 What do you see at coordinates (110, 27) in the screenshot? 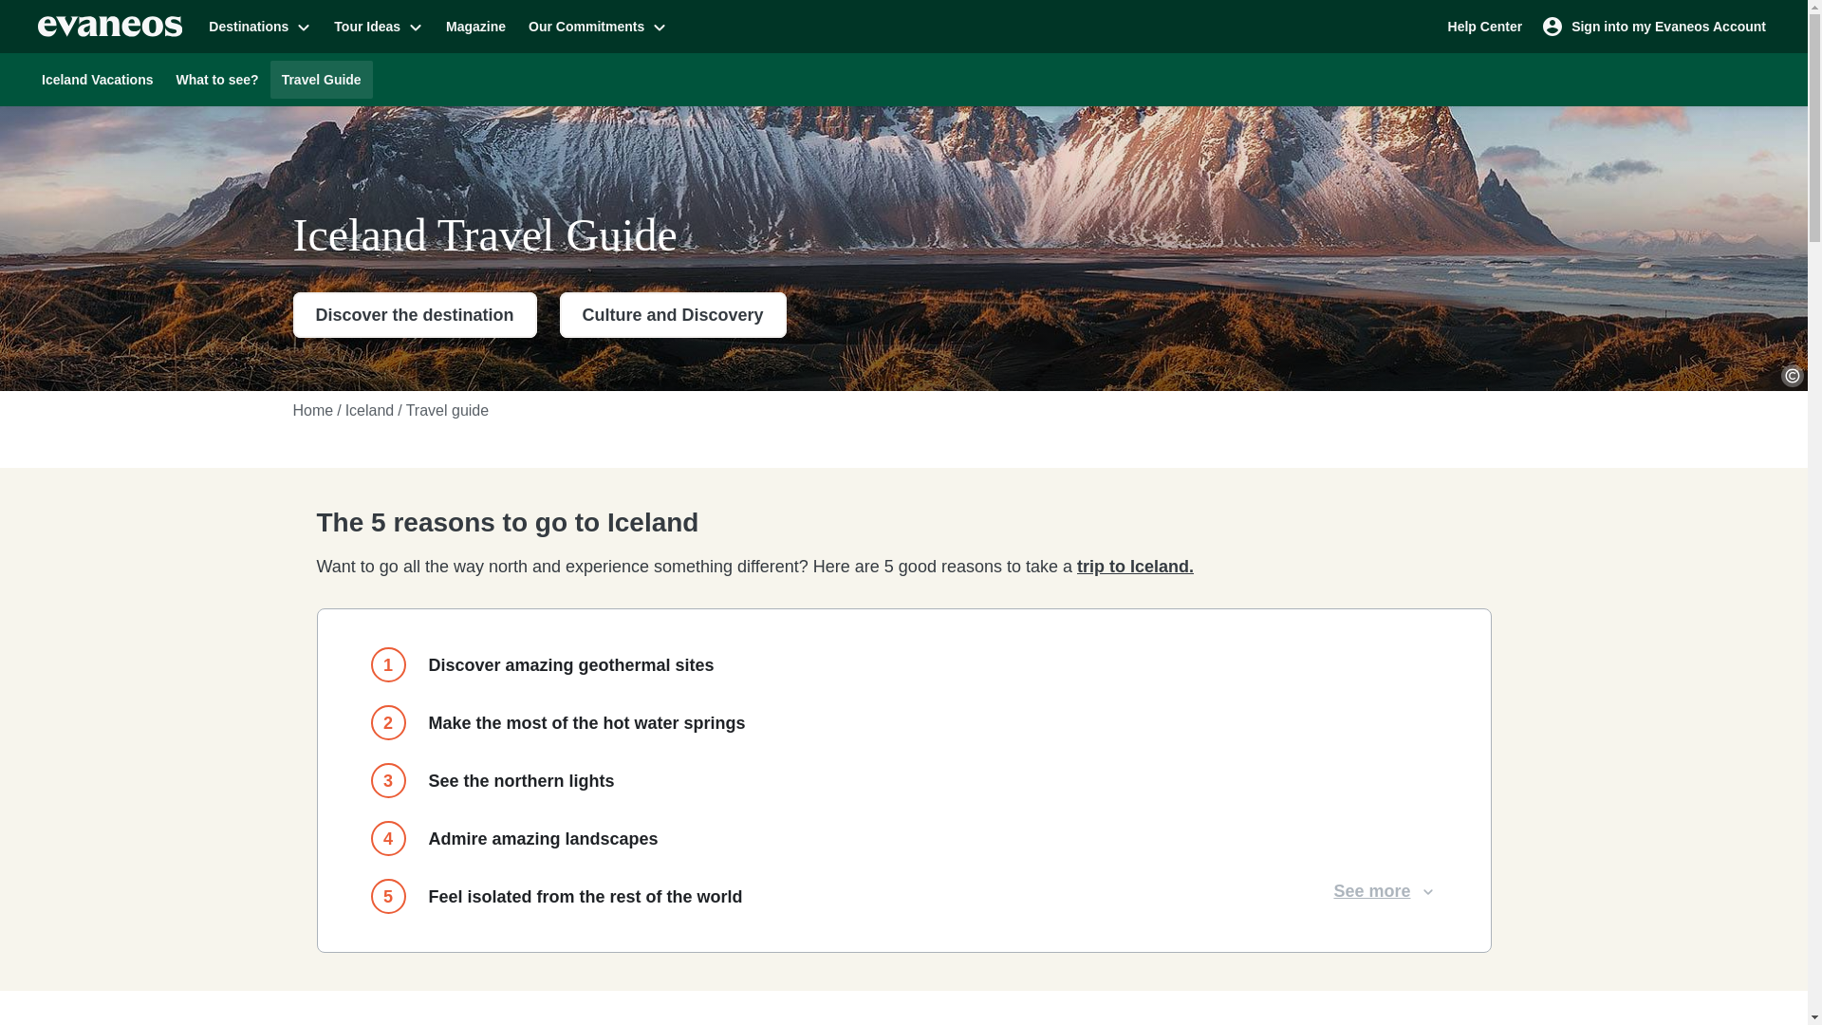
I see `Evaneos` at bounding box center [110, 27].